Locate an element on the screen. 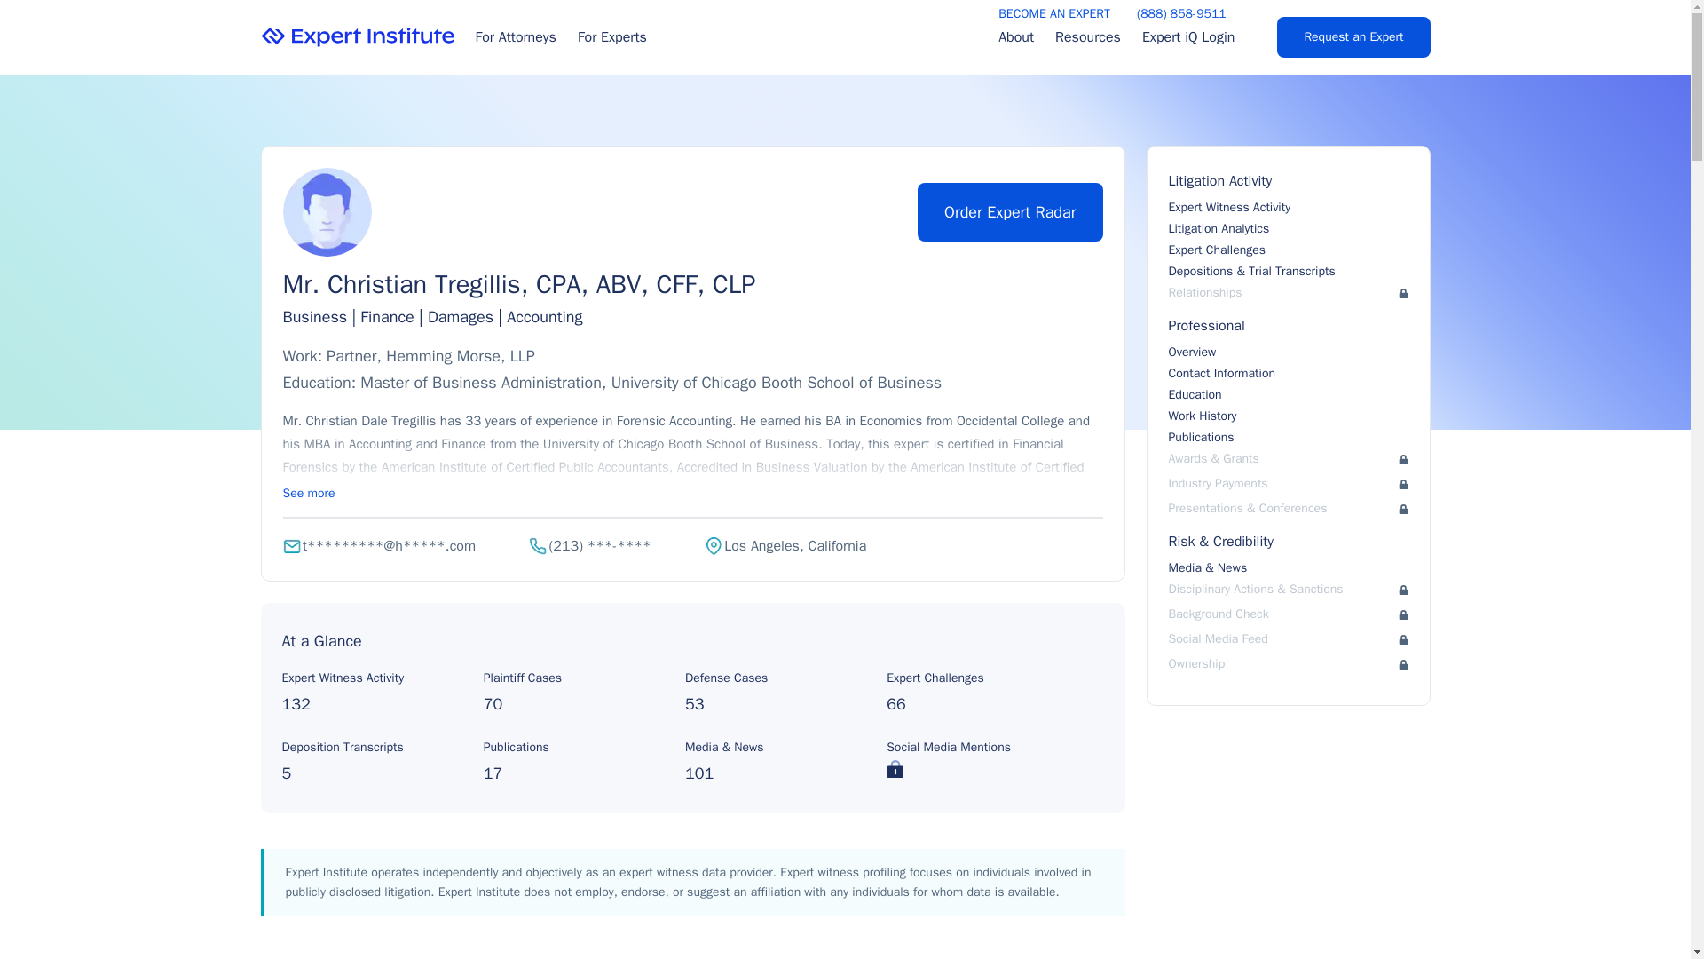 The height and width of the screenshot is (959, 1704). BECOME AN EXPERT is located at coordinates (1054, 14).